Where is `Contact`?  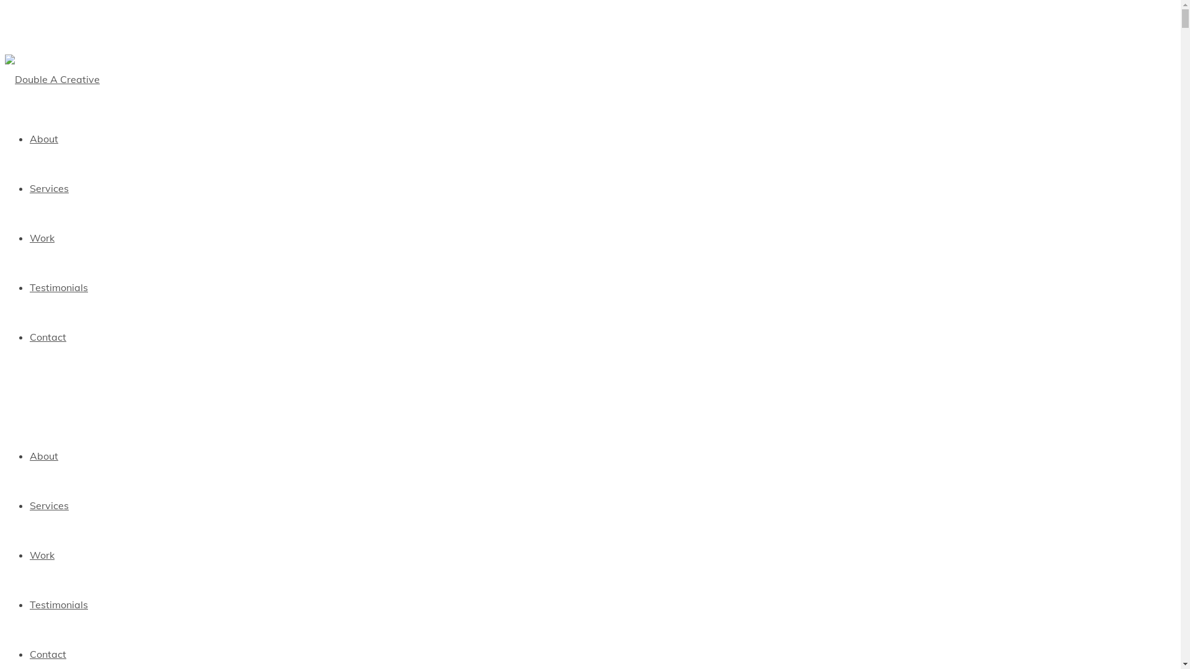 Contact is located at coordinates (48, 337).